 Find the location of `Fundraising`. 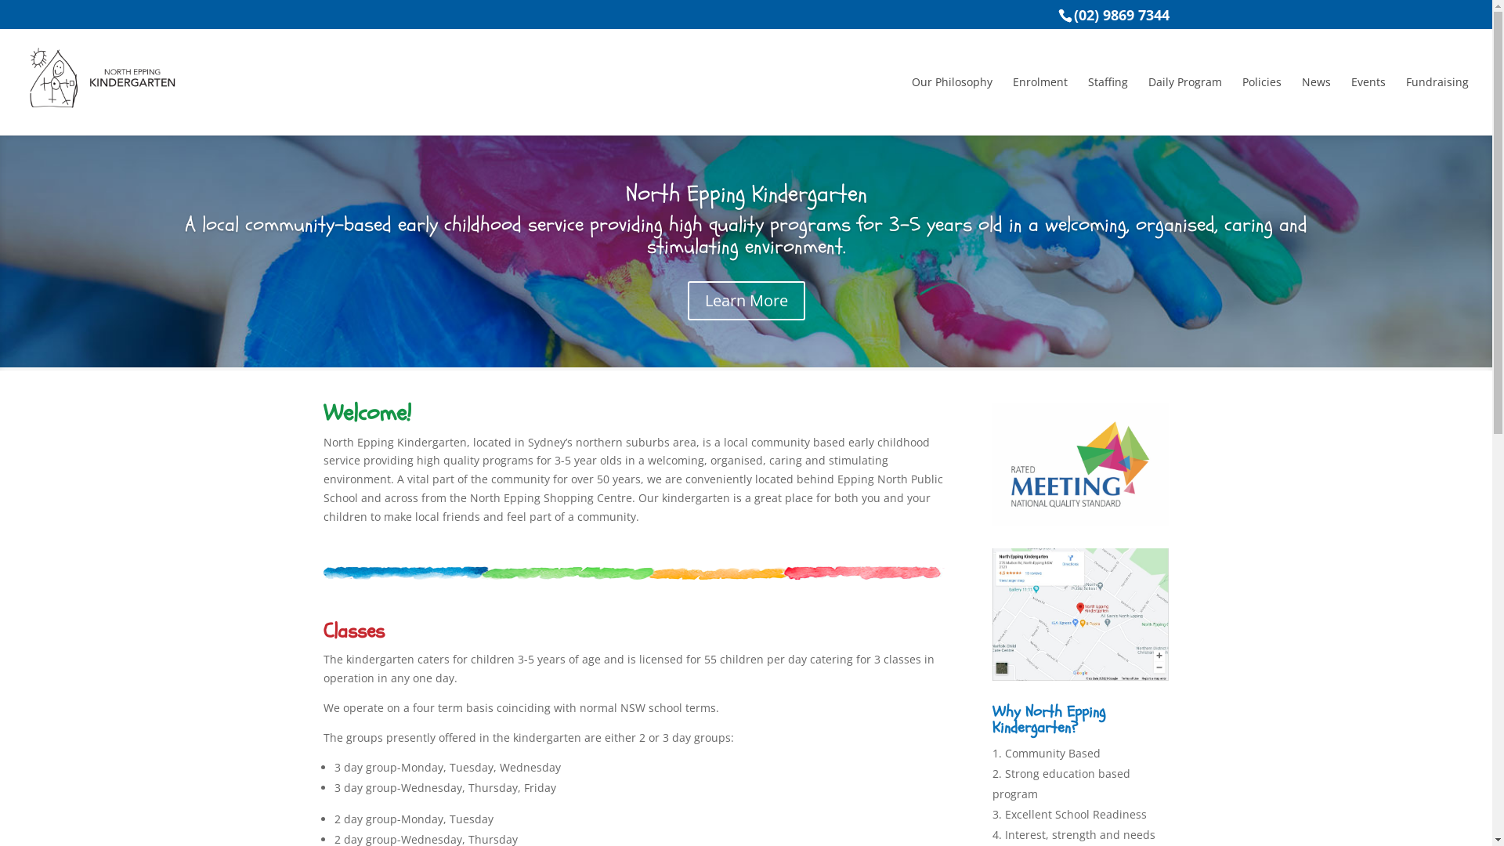

Fundraising is located at coordinates (1437, 96).